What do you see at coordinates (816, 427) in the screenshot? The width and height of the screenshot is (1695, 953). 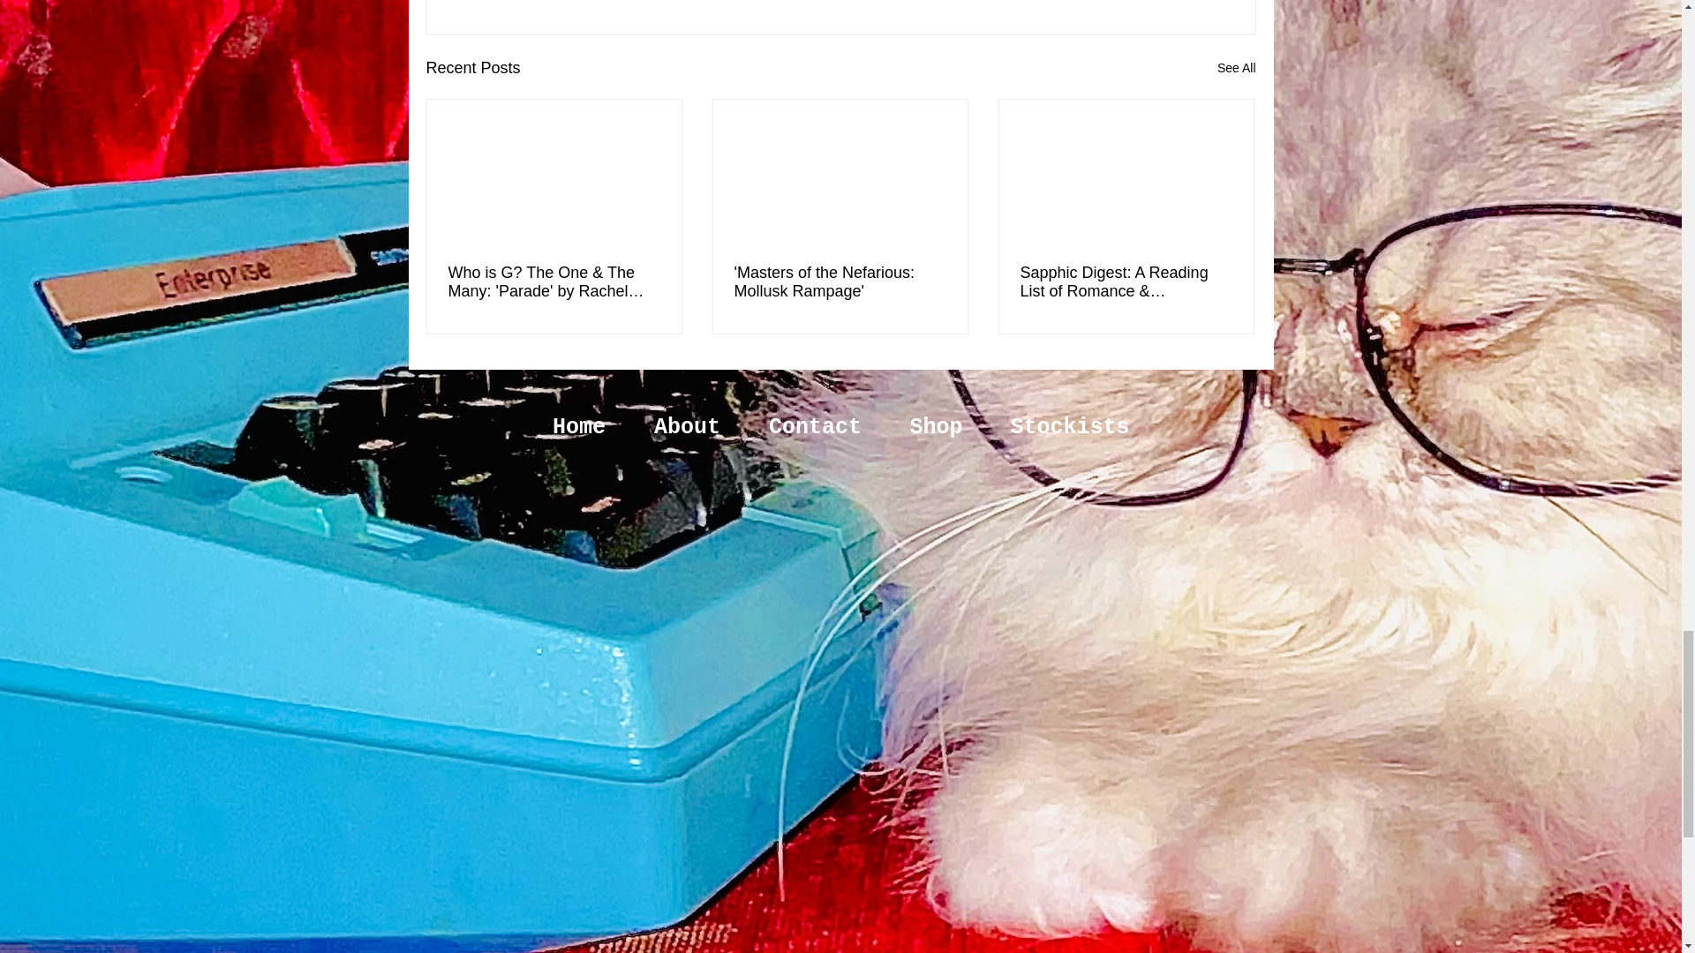 I see `Contact` at bounding box center [816, 427].